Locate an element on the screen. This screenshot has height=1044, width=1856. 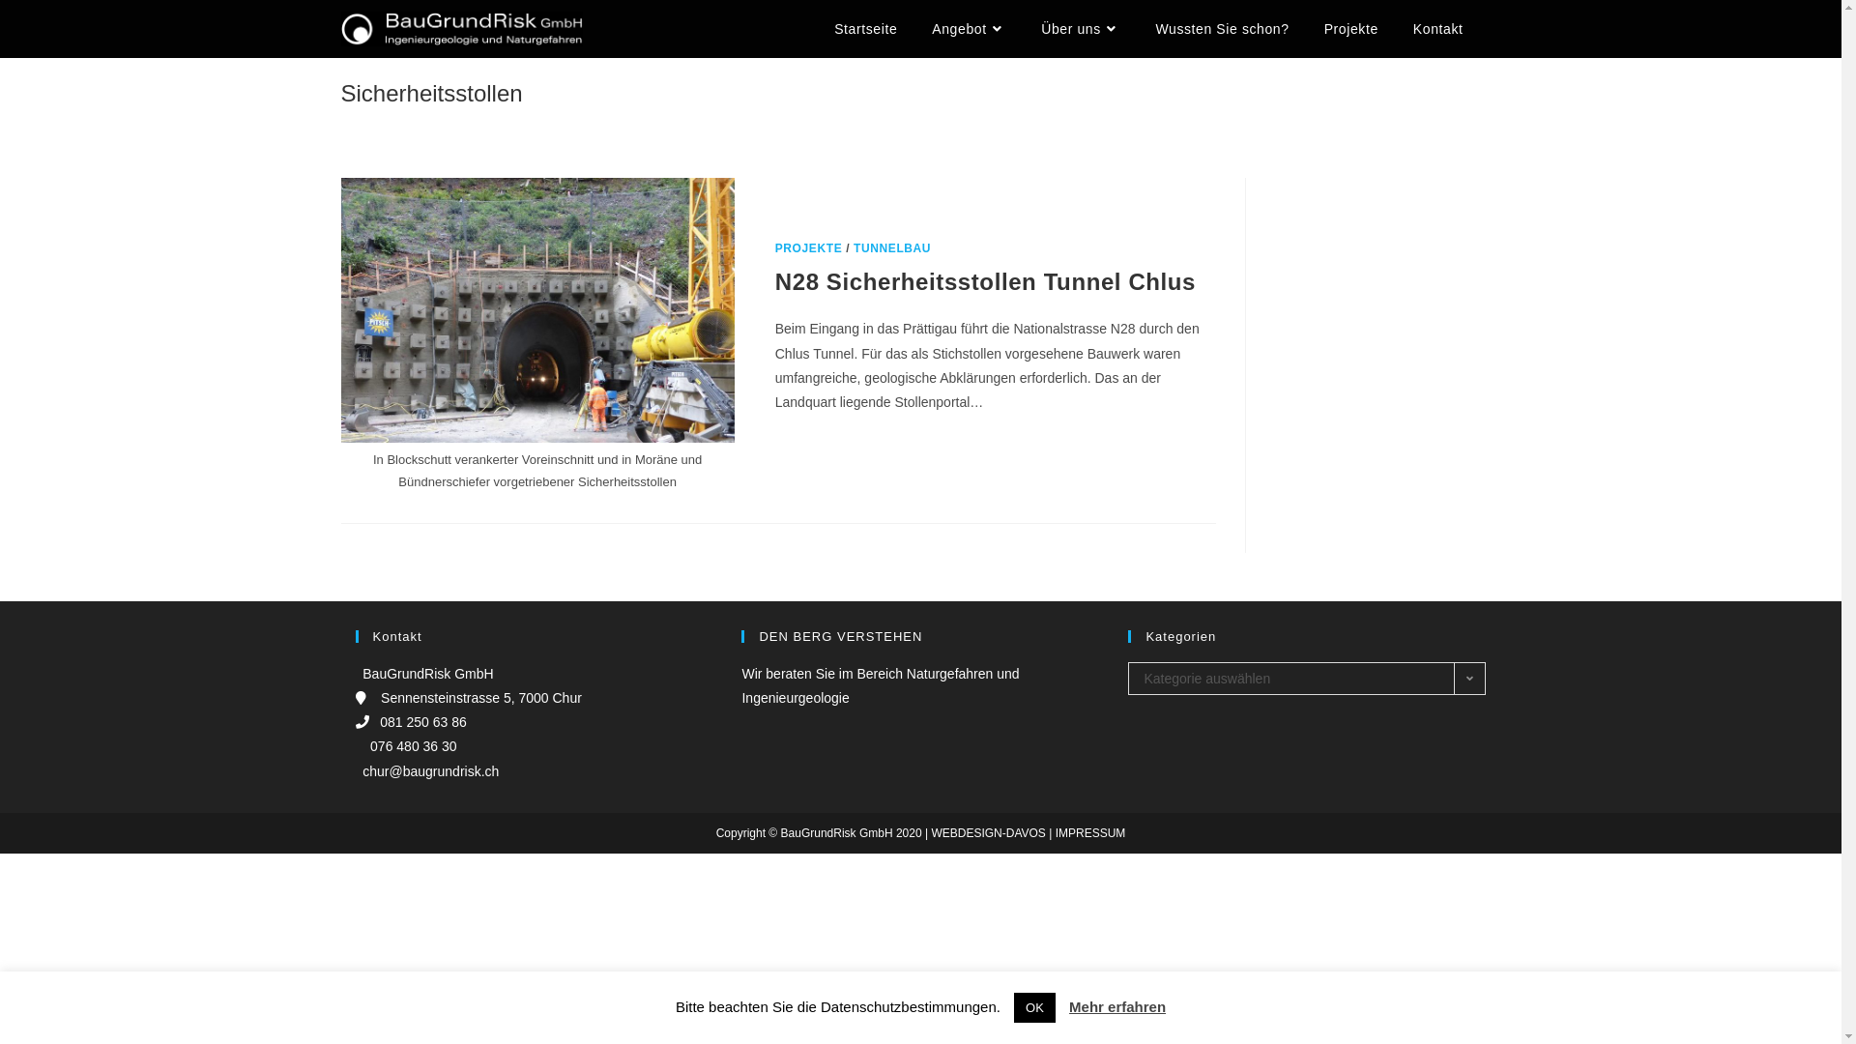
PROJEKTE is located at coordinates (808, 248).